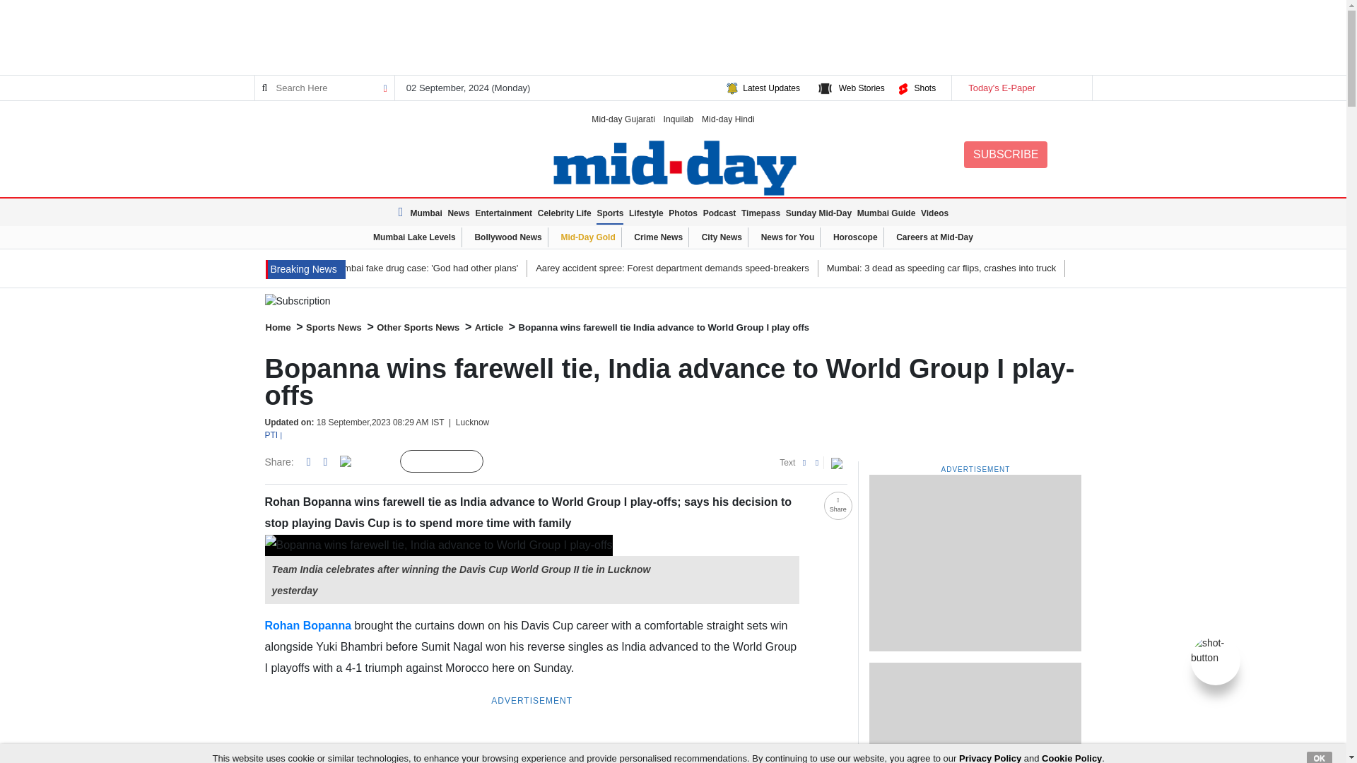  Describe the element at coordinates (728, 119) in the screenshot. I see `Mid-day Hindi` at that location.